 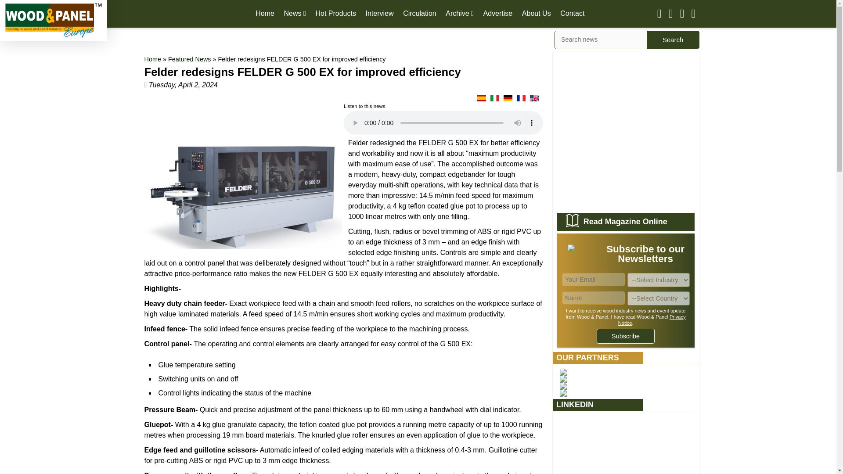 I want to click on Hot Products, so click(x=335, y=13).